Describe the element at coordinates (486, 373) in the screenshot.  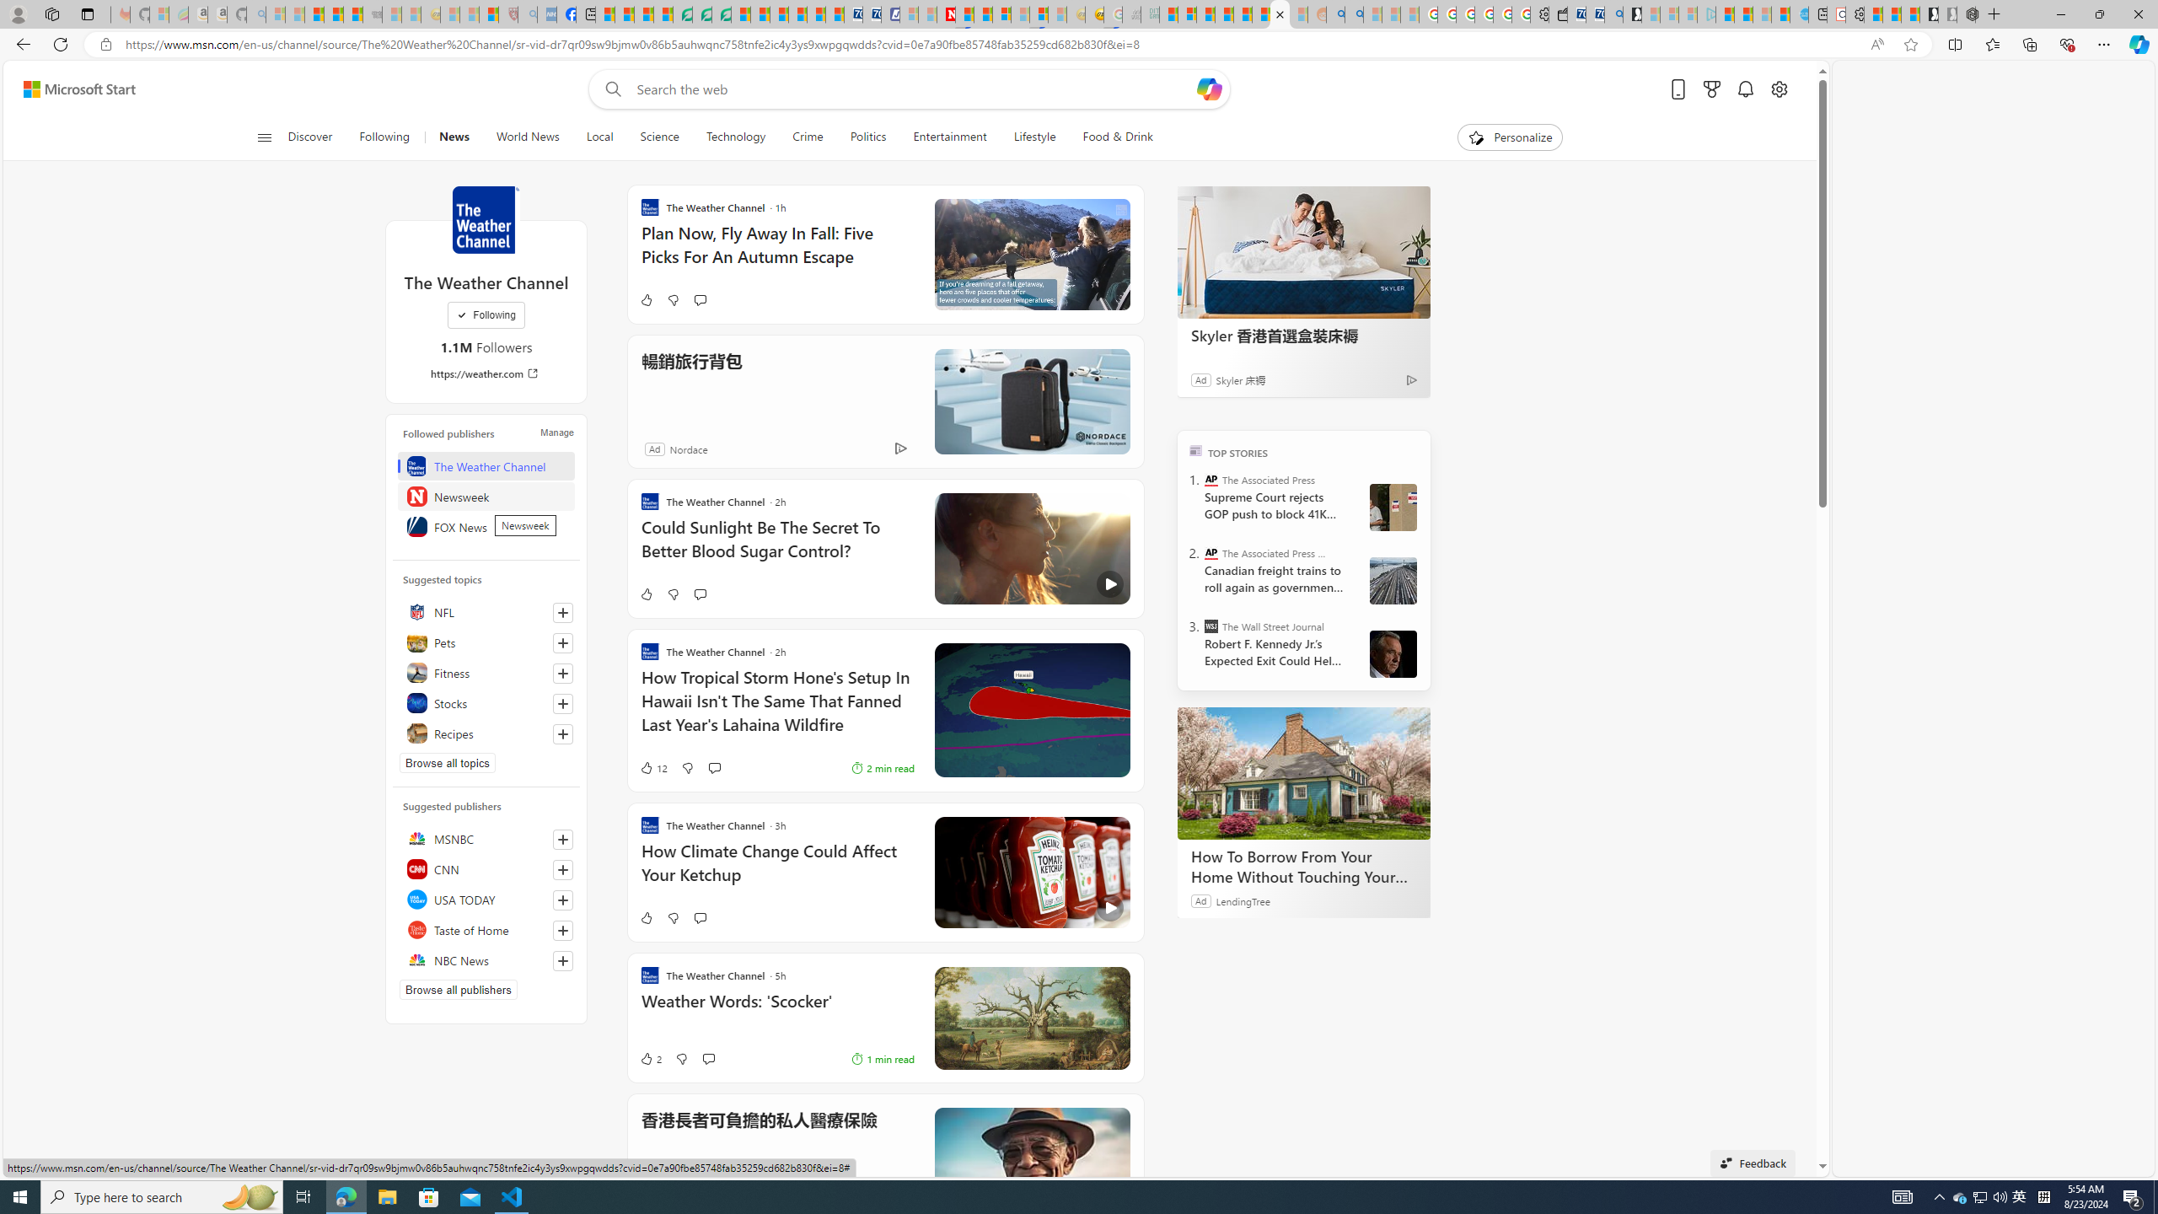
I see `https://weather.com` at that location.